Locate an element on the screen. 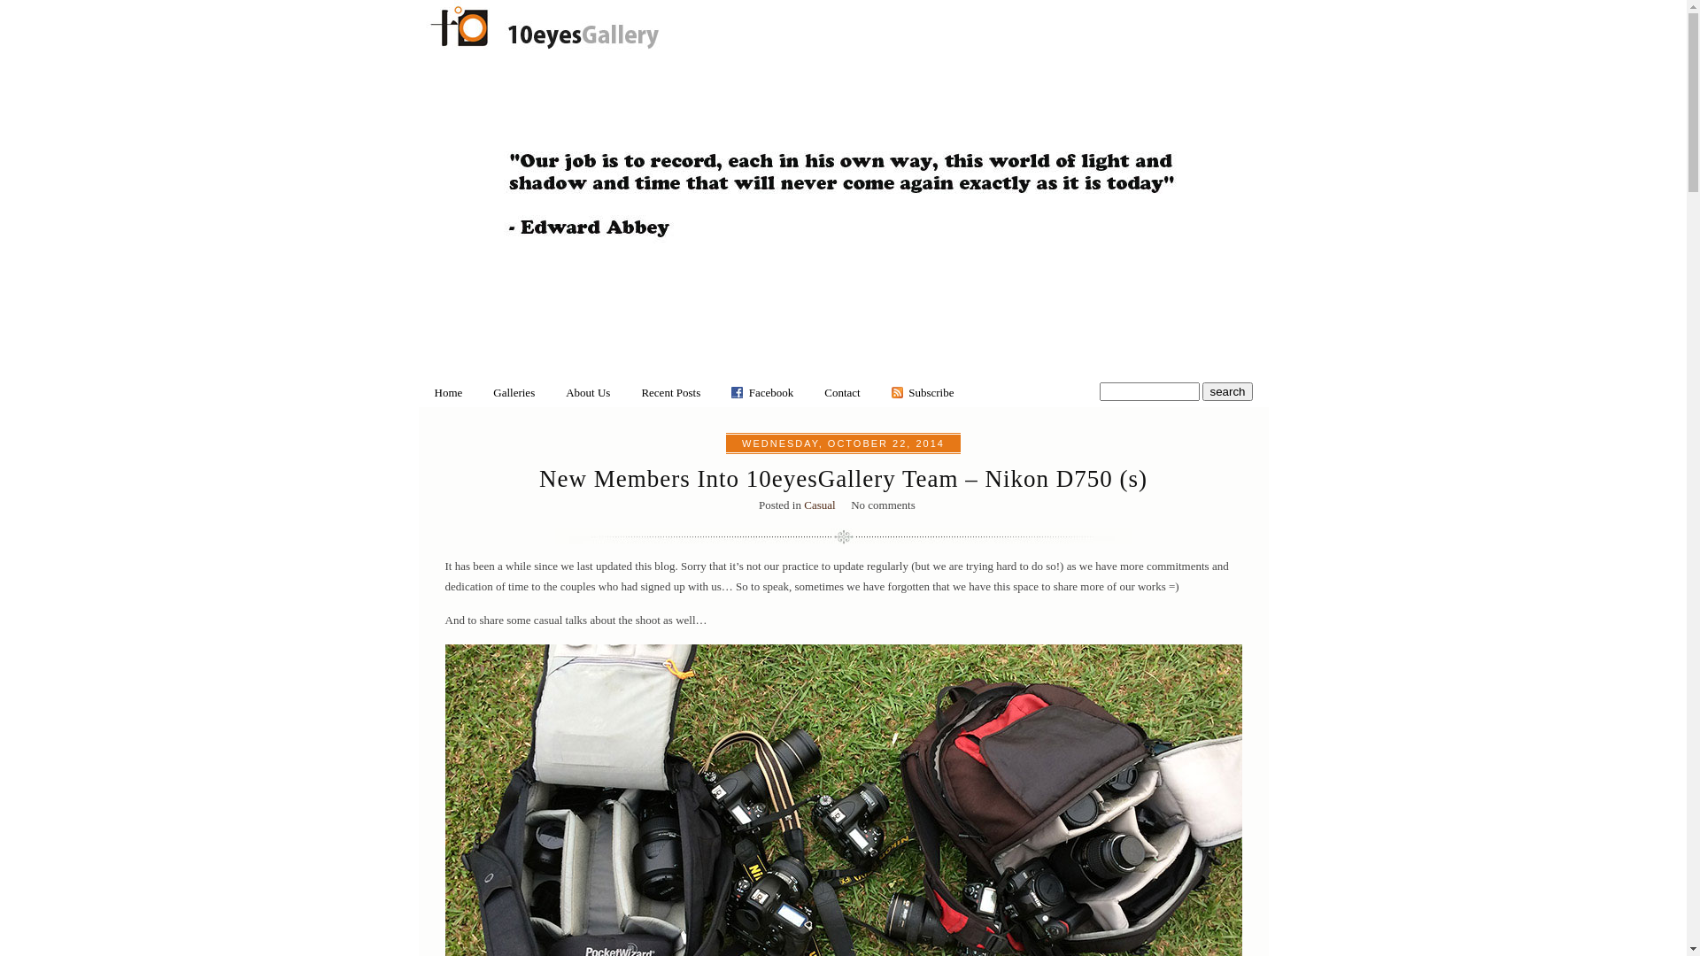  search is located at coordinates (1227, 391).